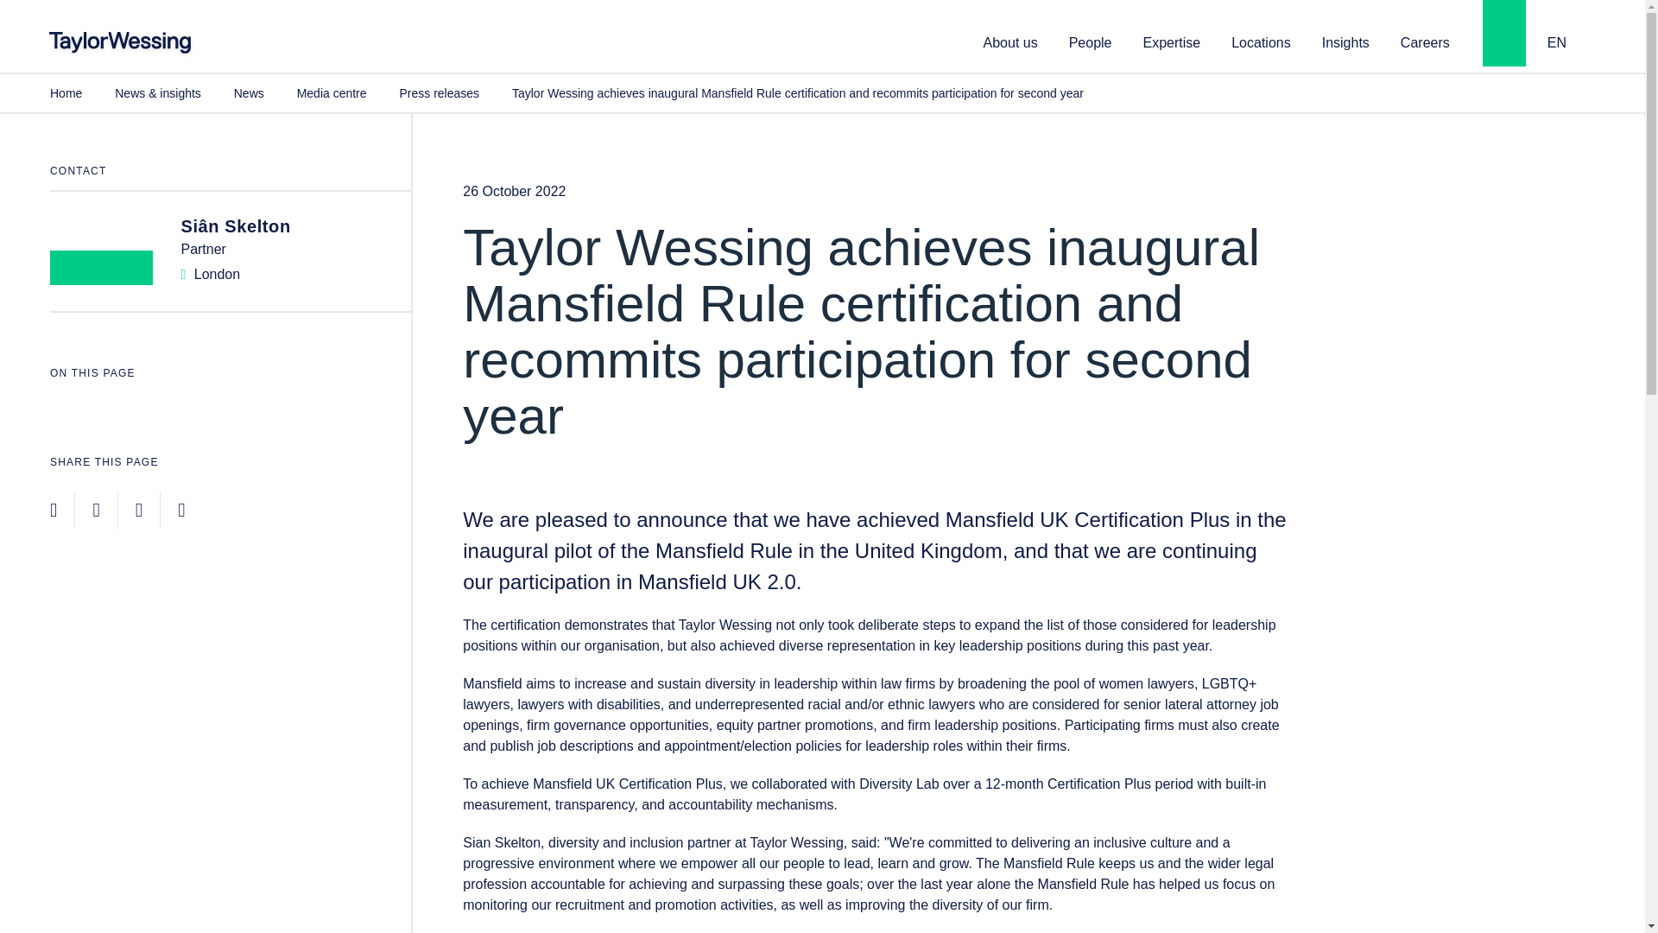  I want to click on Facebook, so click(96, 510).